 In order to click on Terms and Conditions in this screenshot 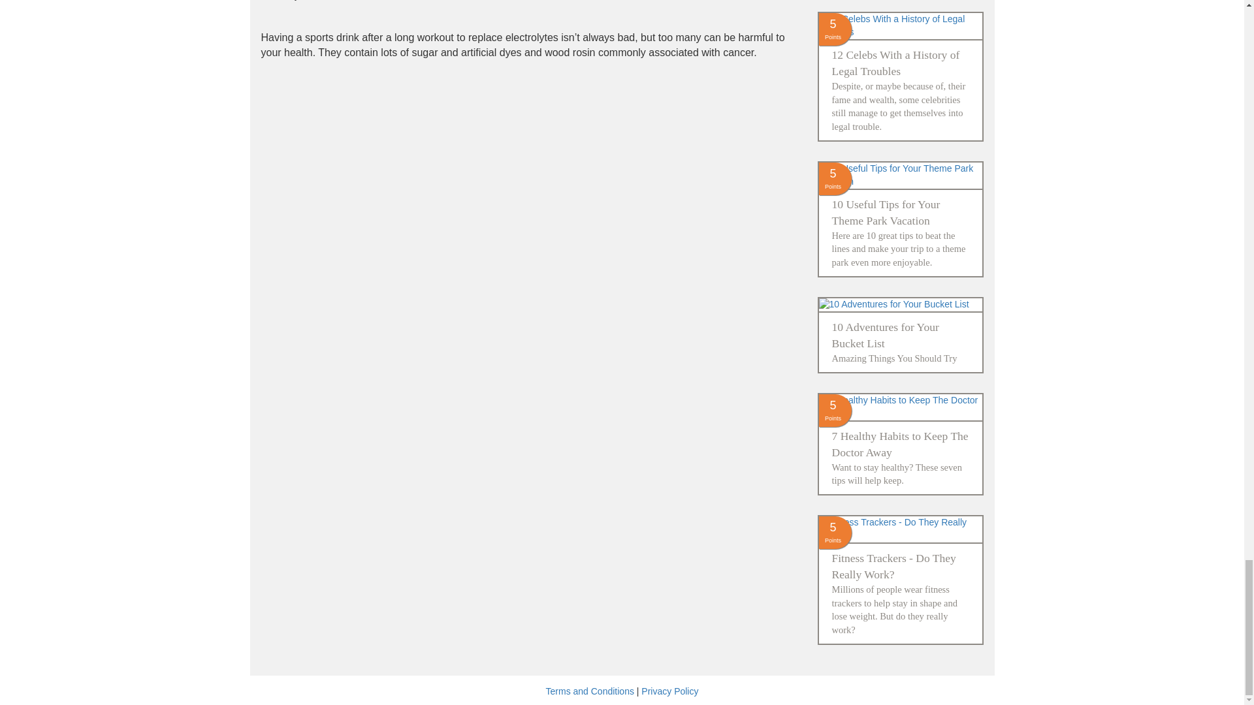, I will do `click(590, 691)`.